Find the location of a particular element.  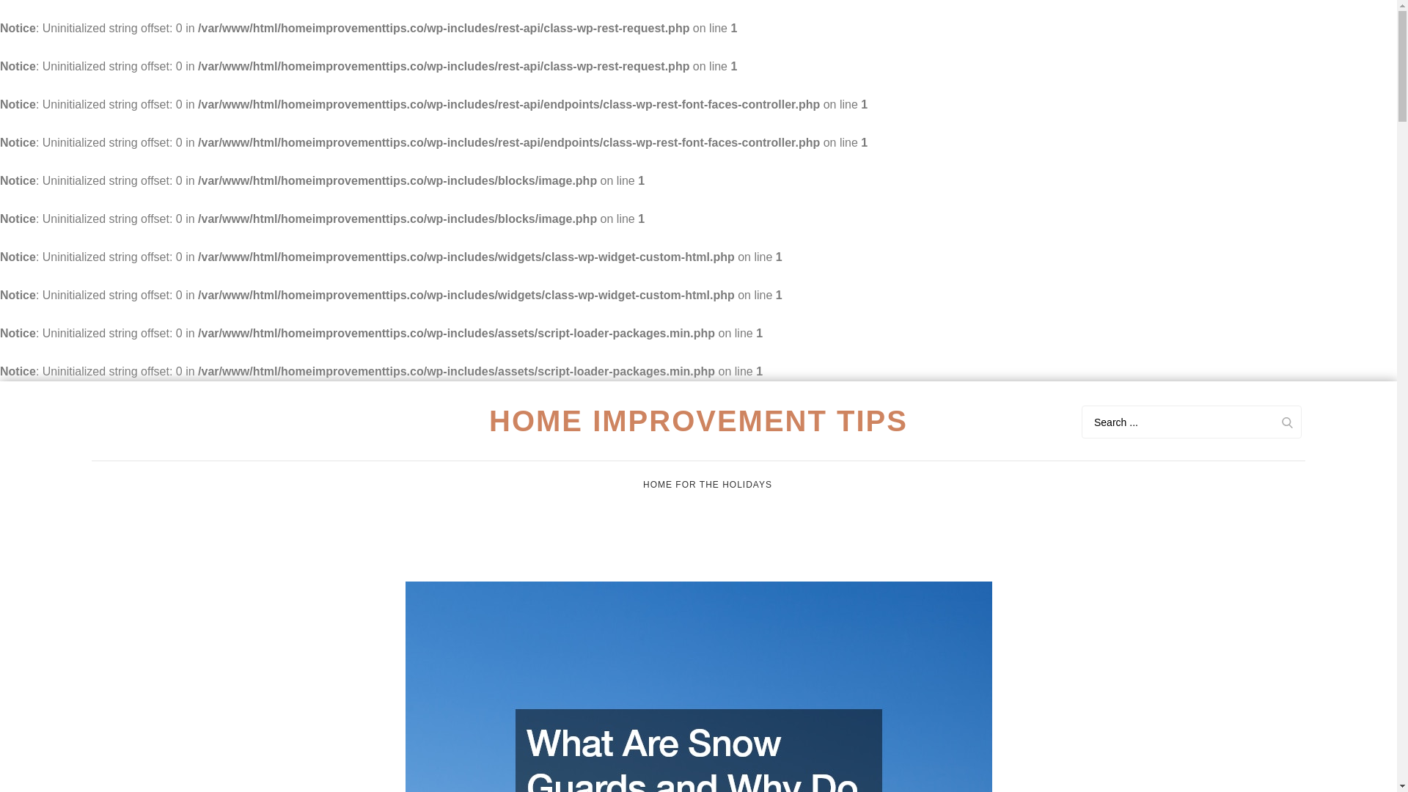

Search for: is located at coordinates (1191, 422).